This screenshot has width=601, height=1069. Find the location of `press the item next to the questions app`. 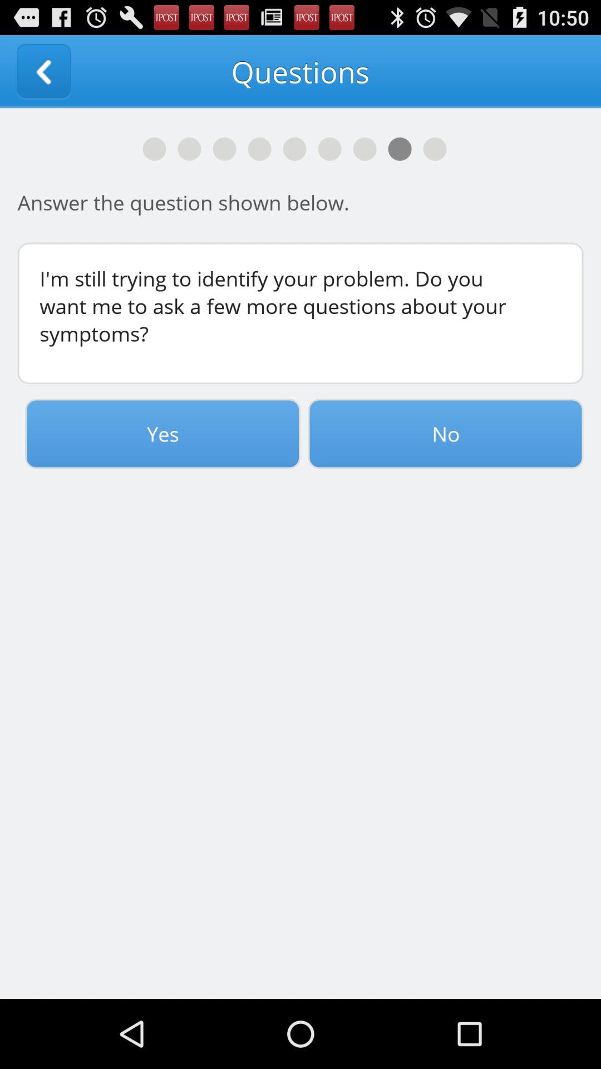

press the item next to the questions app is located at coordinates (43, 71).